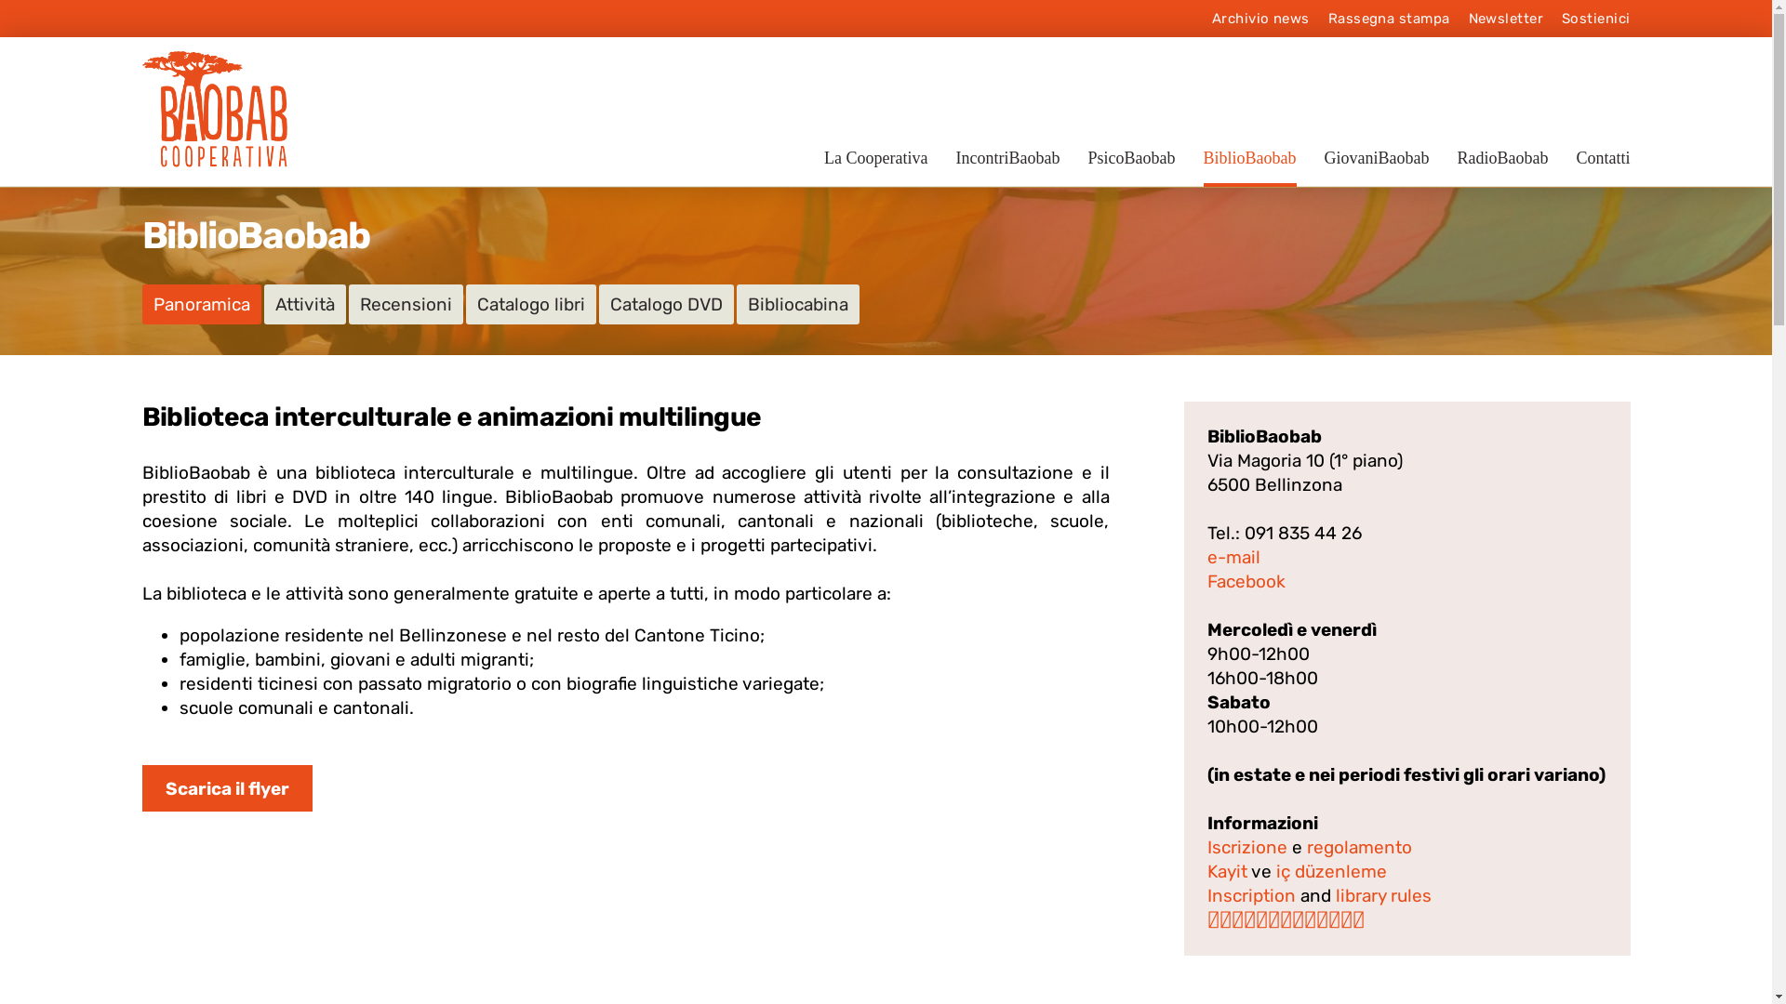 This screenshot has width=1786, height=1004. I want to click on Contatti, so click(1603, 167).